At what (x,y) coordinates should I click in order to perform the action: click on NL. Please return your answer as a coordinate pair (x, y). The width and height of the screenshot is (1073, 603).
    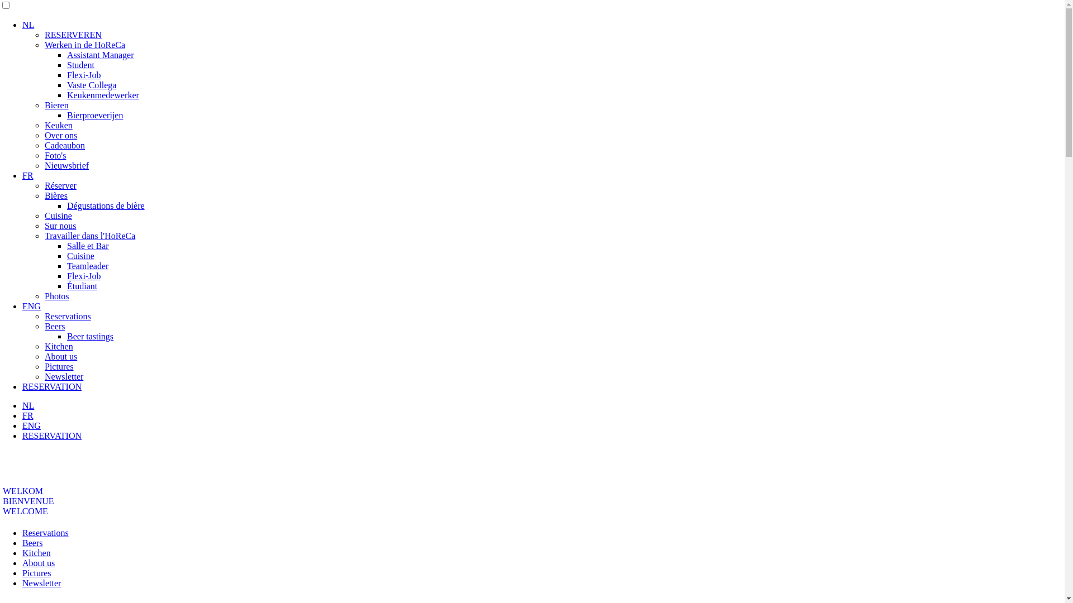
    Looking at the image, I should click on (28, 405).